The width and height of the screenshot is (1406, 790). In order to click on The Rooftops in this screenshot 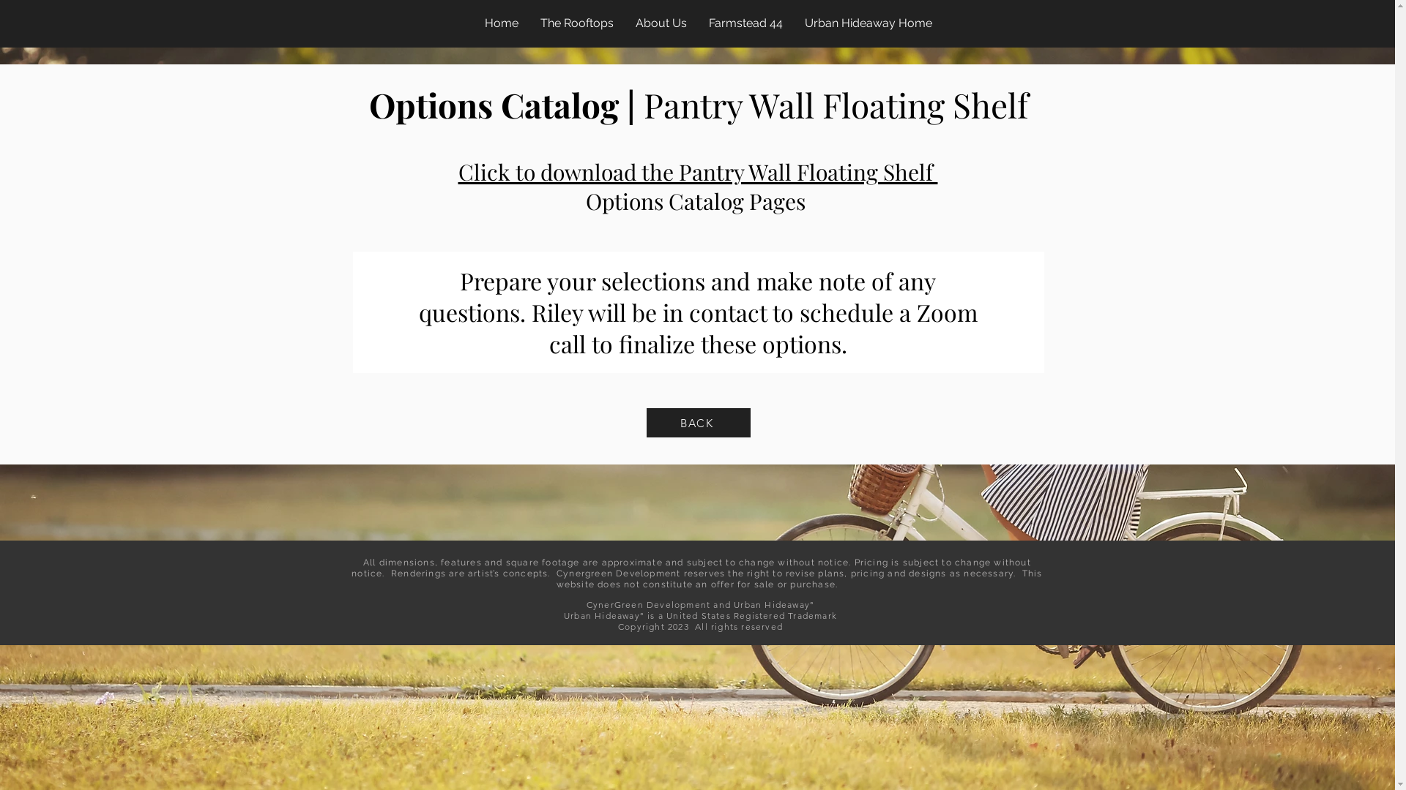, I will do `click(576, 23)`.